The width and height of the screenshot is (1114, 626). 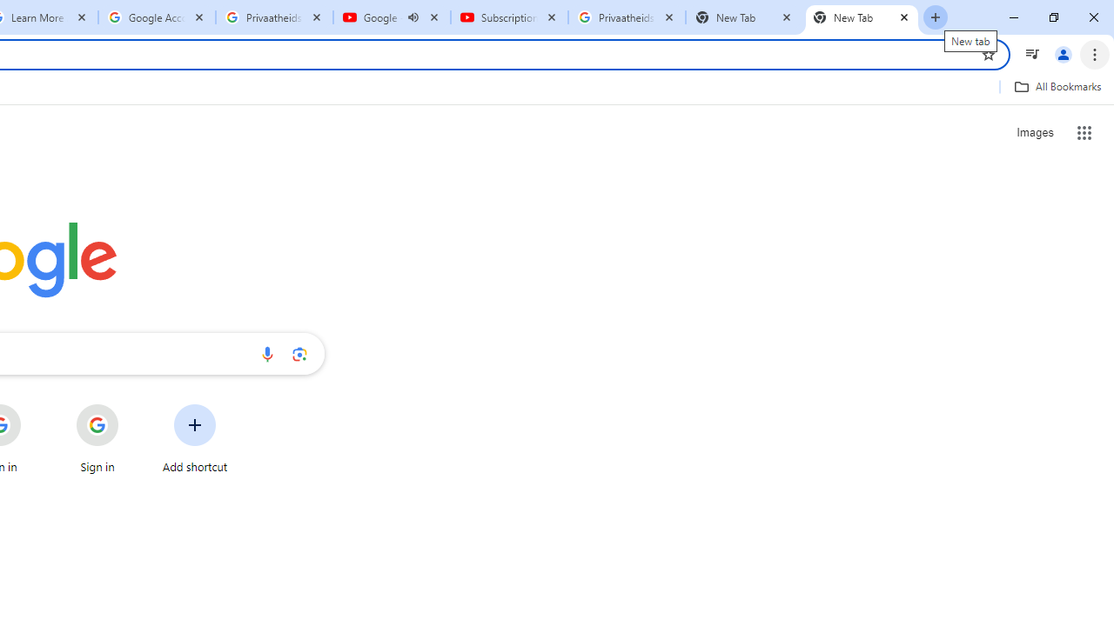 I want to click on Google - YouTube - Audio playing, so click(x=392, y=17).